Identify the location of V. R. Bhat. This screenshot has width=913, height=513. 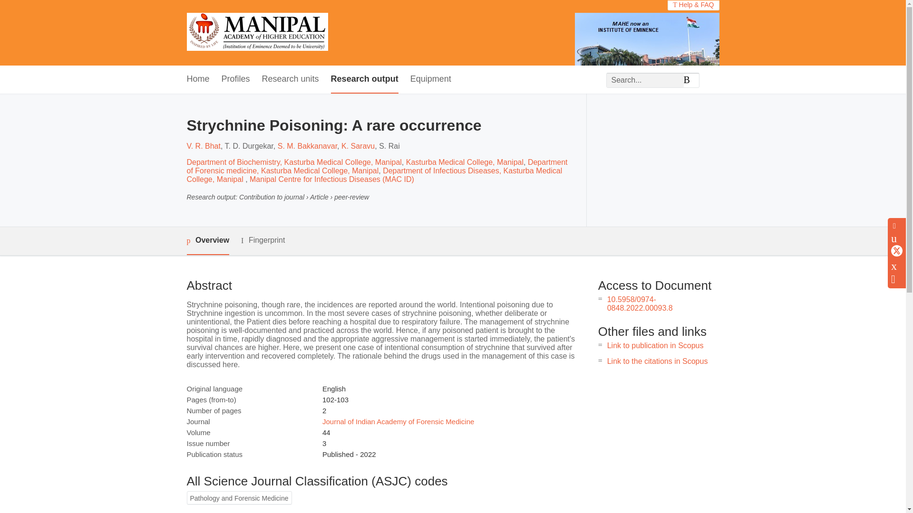
(203, 146).